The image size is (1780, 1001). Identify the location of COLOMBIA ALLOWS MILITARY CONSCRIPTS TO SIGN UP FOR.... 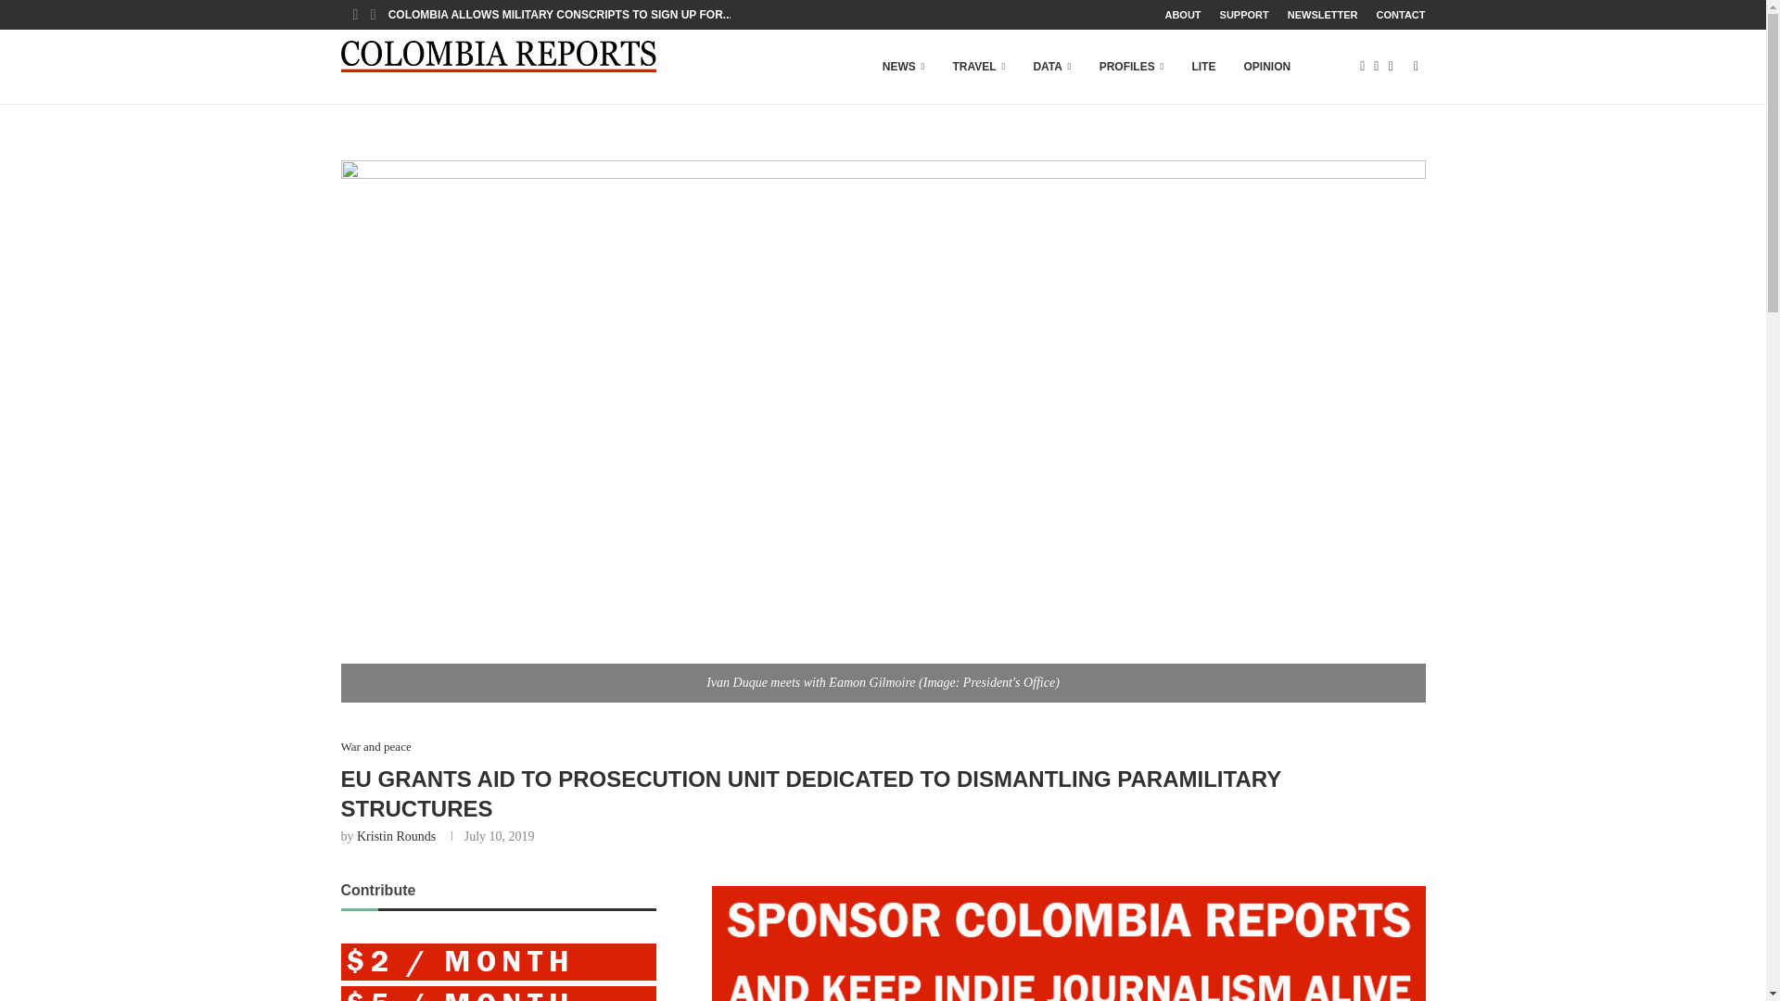
(560, 15).